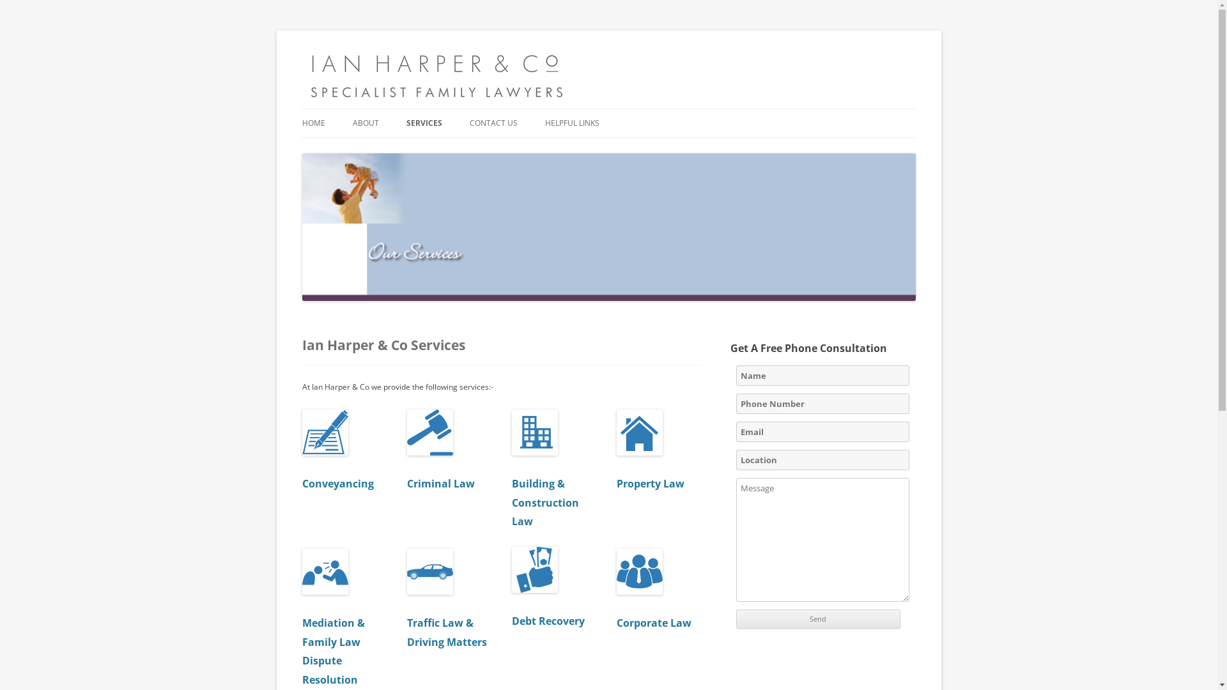  I want to click on ABOUT, so click(366, 123).